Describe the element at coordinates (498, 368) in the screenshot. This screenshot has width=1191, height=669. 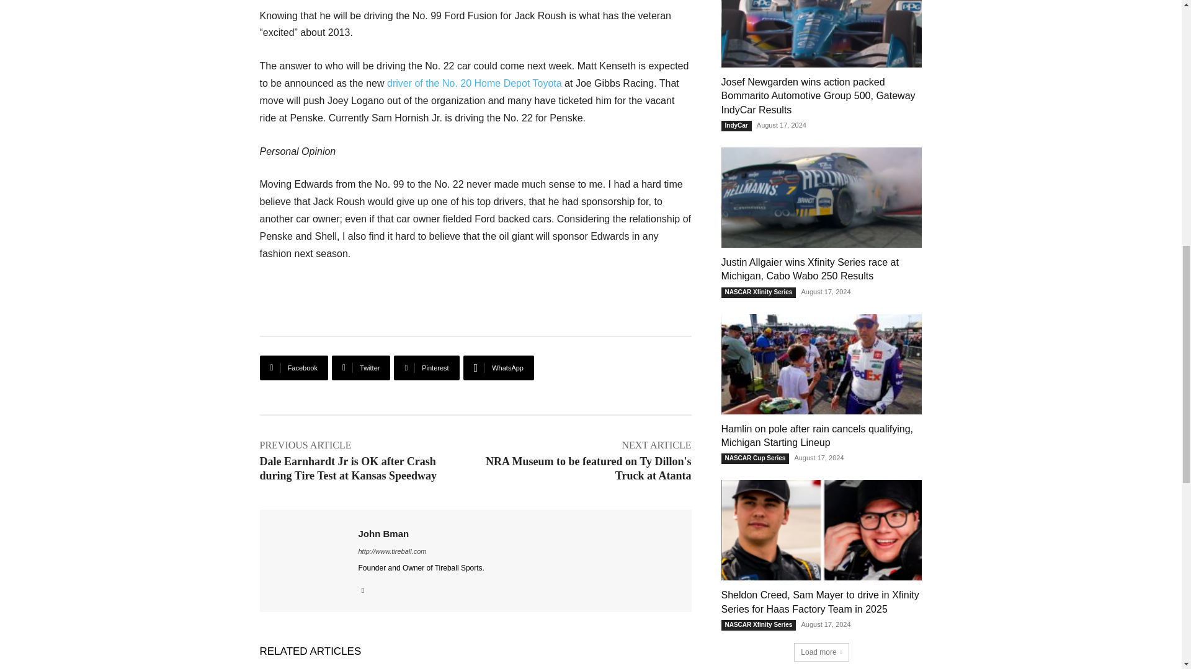
I see `WhatsApp` at that location.